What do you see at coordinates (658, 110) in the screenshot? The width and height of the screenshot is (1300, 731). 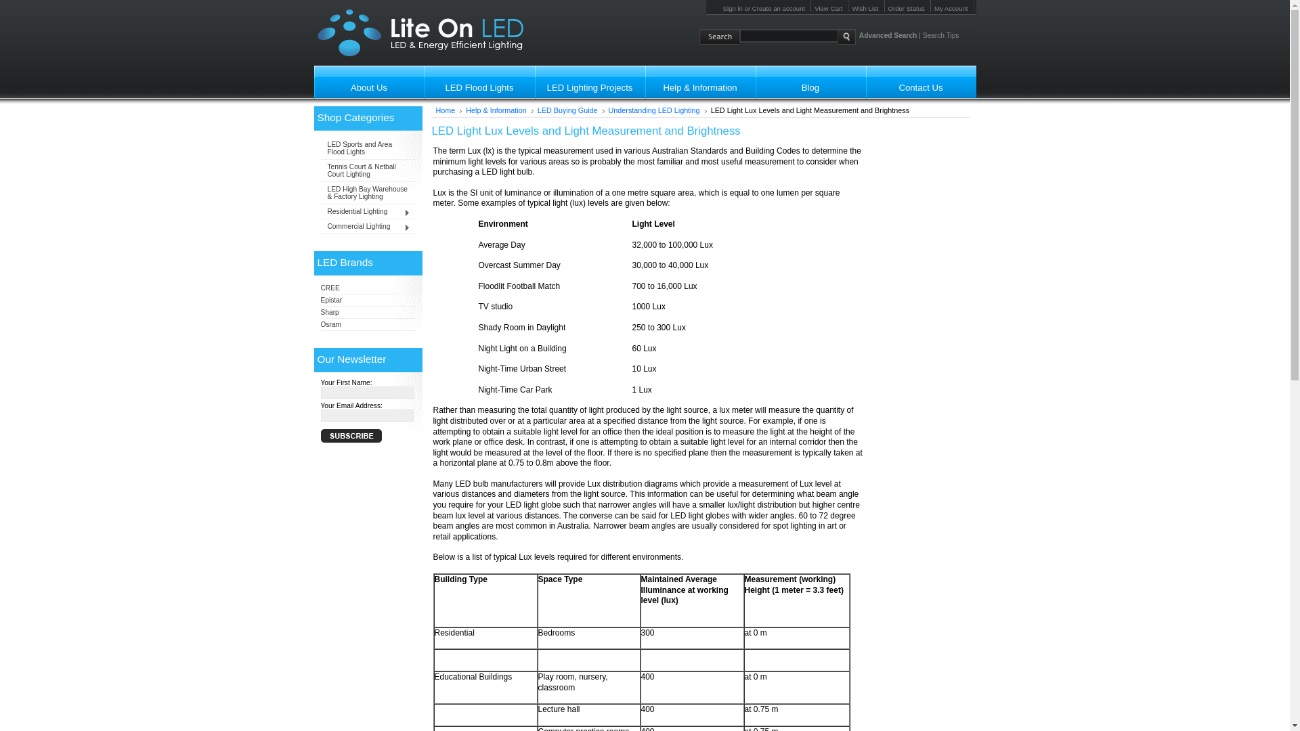 I see `Understanding LED Lighting` at bounding box center [658, 110].